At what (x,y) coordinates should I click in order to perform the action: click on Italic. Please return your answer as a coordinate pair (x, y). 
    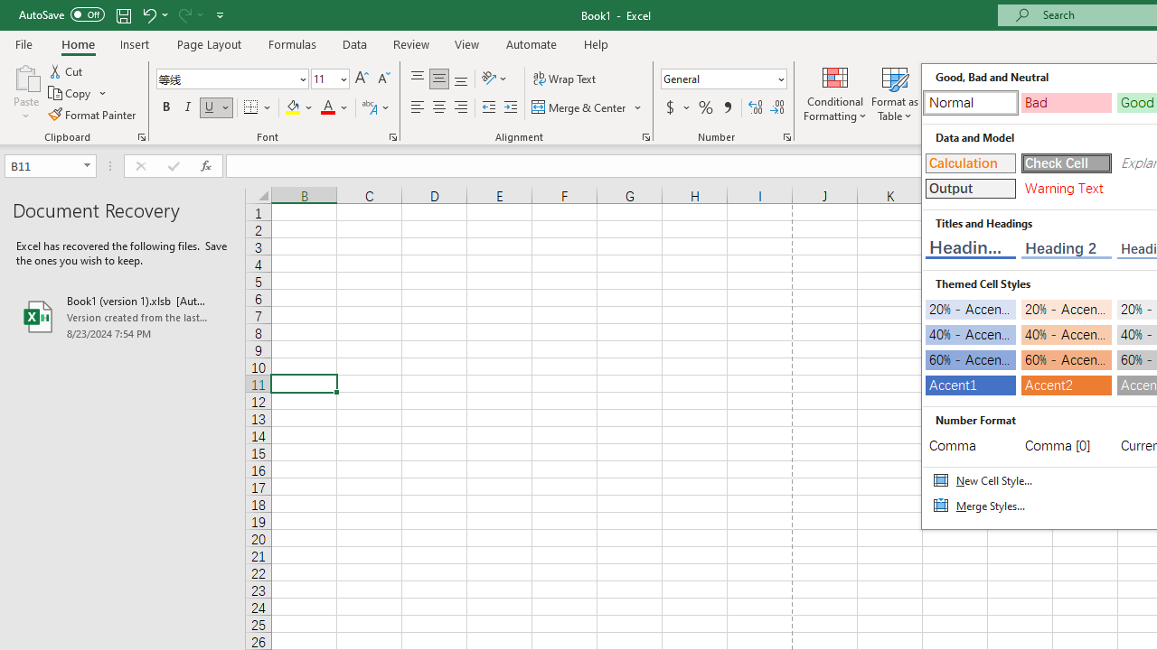
    Looking at the image, I should click on (188, 108).